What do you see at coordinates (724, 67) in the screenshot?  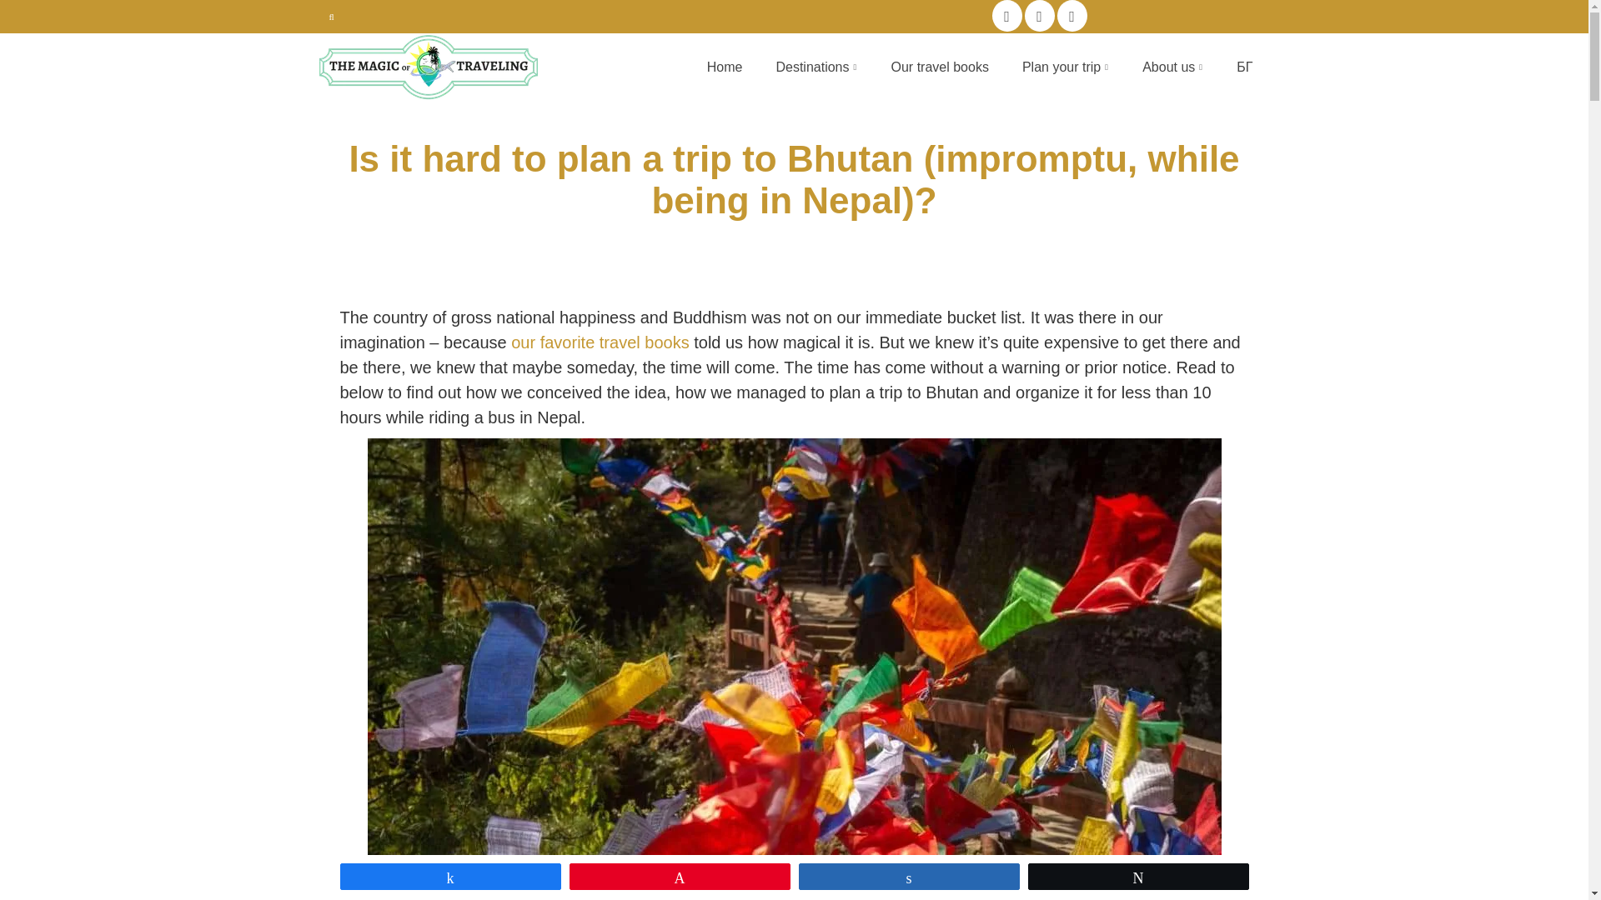 I see `Home` at bounding box center [724, 67].